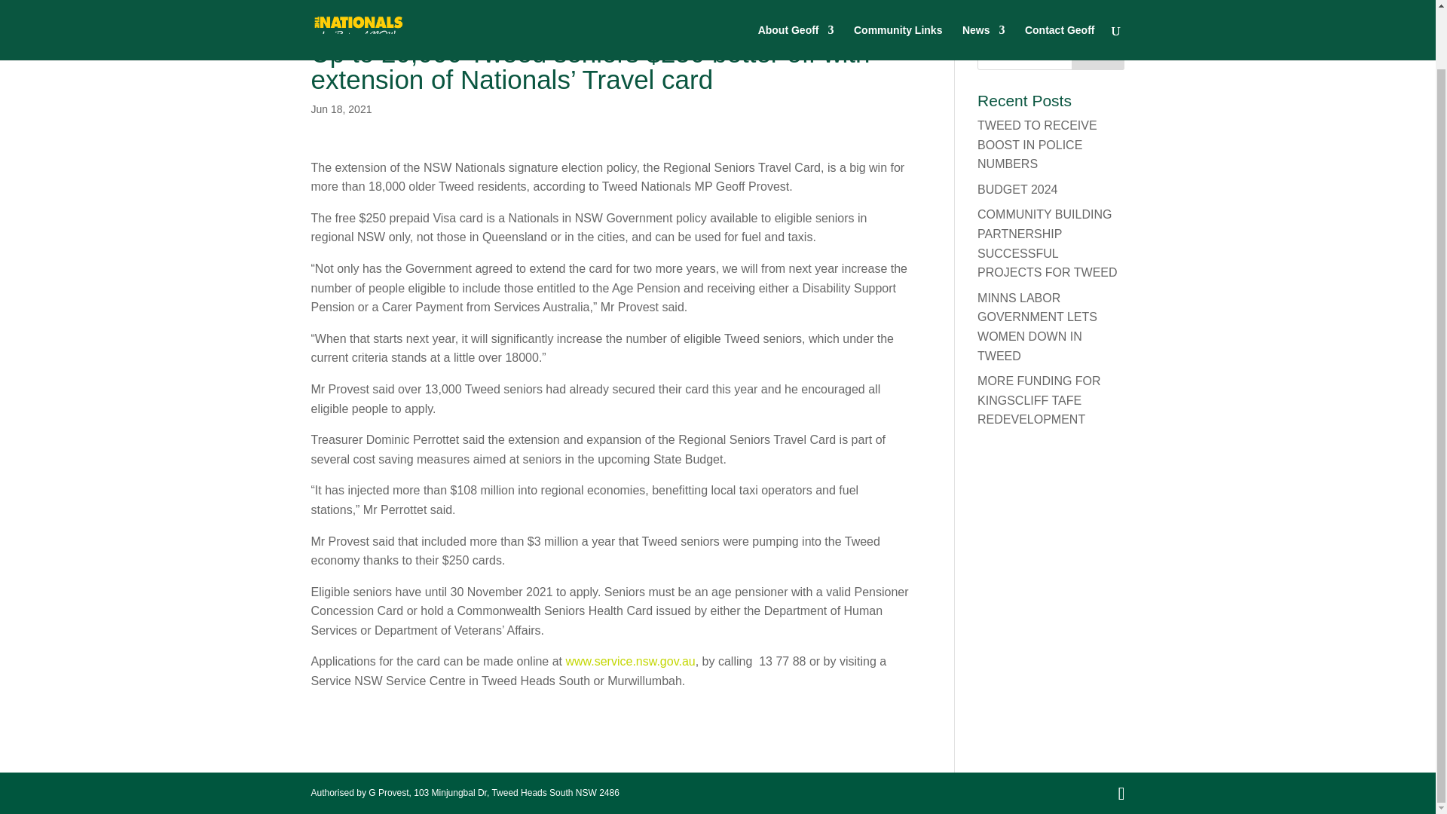 This screenshot has height=814, width=1447. What do you see at coordinates (630, 661) in the screenshot?
I see `www.service.nsw.gov.au` at bounding box center [630, 661].